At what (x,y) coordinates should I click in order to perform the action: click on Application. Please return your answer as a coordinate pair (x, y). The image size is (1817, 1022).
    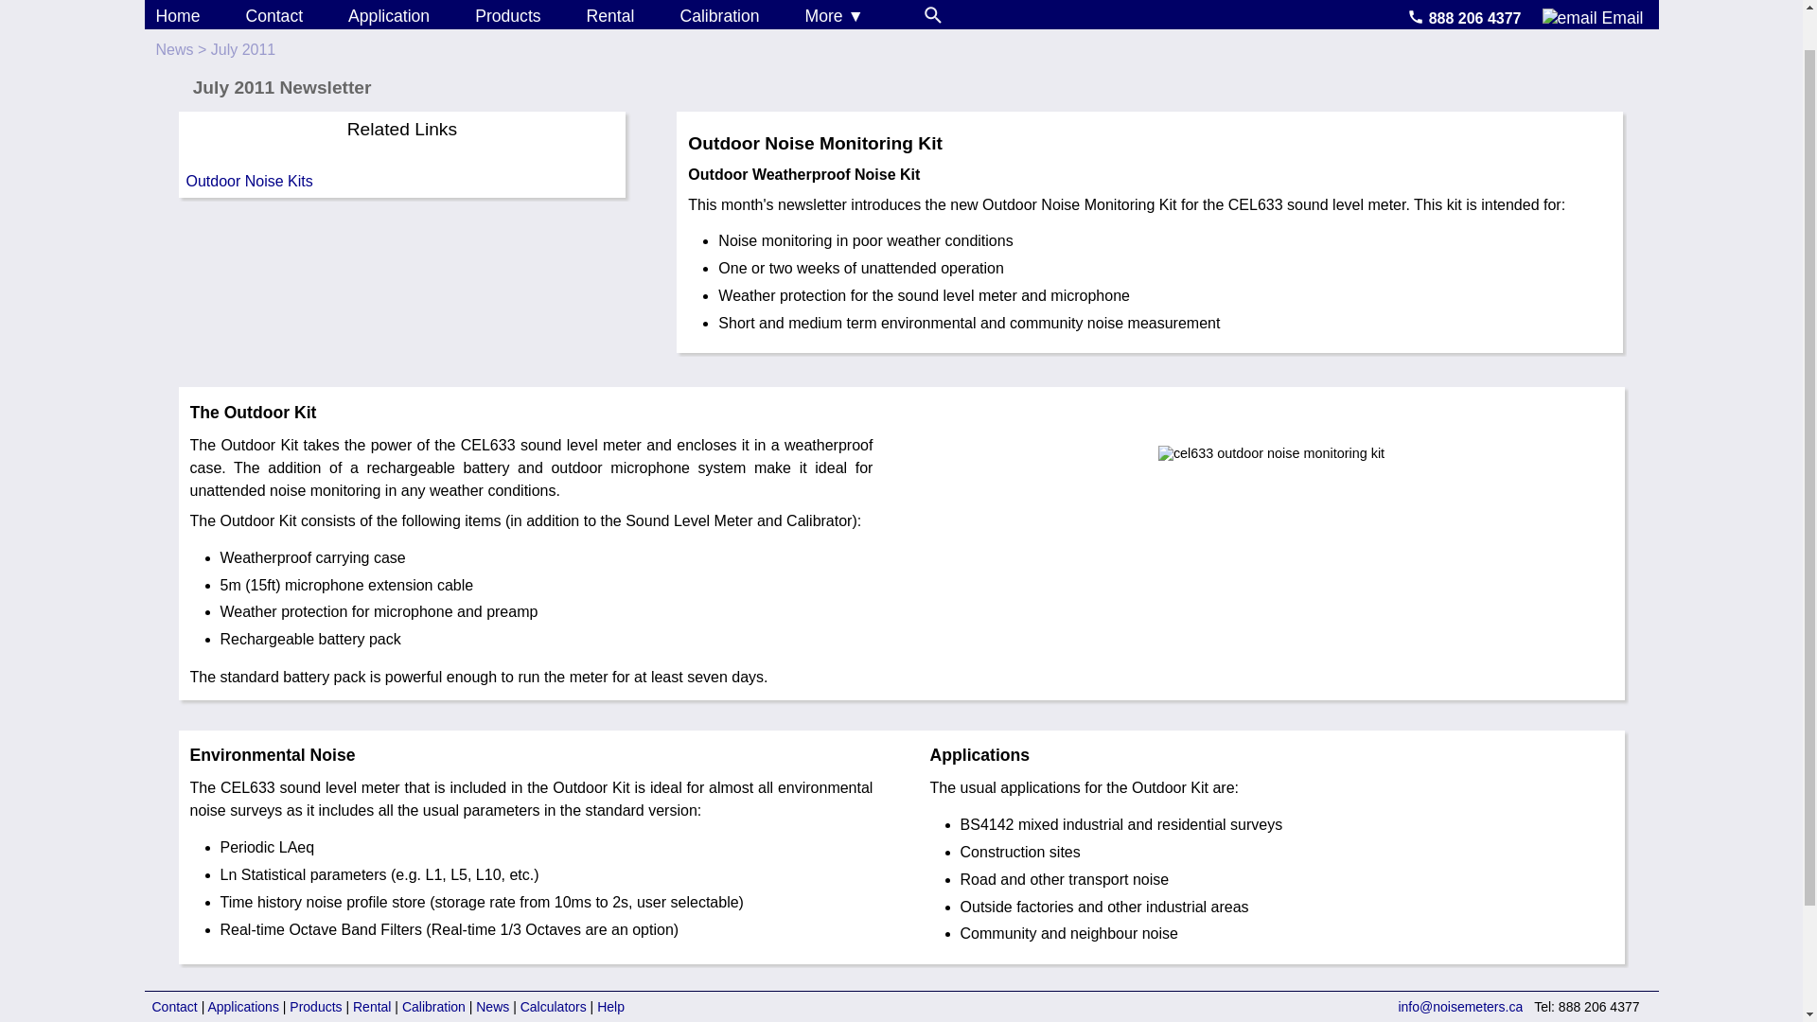
    Looking at the image, I should click on (388, 15).